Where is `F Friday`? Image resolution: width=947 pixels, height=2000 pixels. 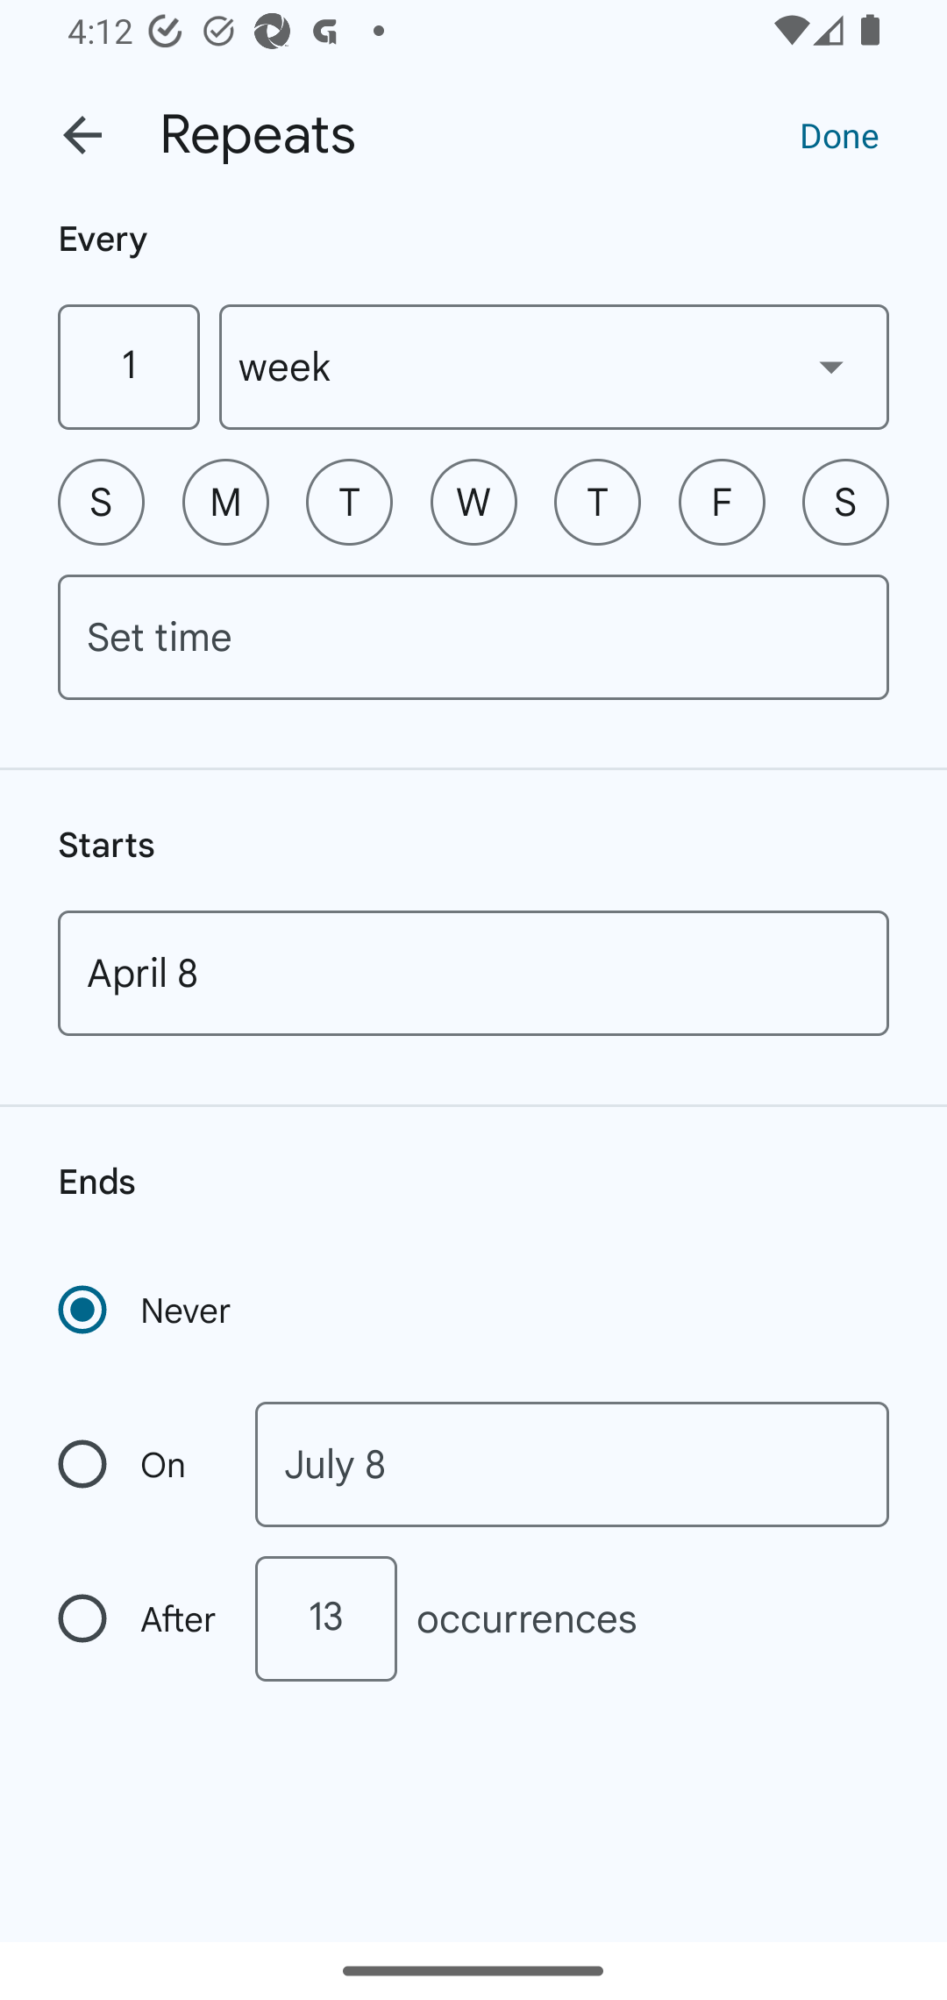 F Friday is located at coordinates (722, 502).